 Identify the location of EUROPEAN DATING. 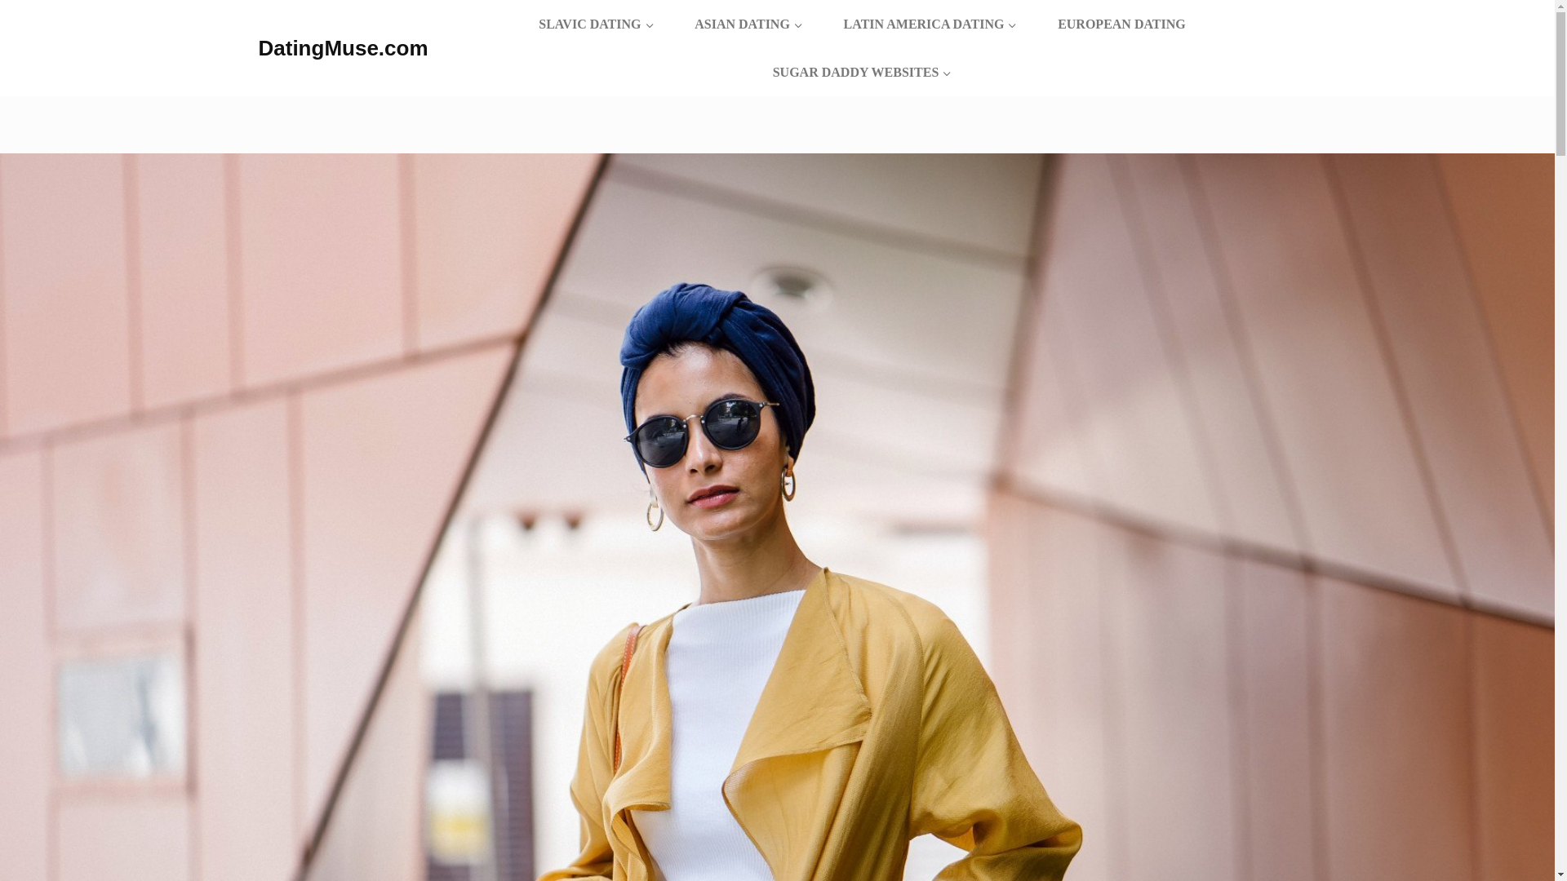
(1121, 24).